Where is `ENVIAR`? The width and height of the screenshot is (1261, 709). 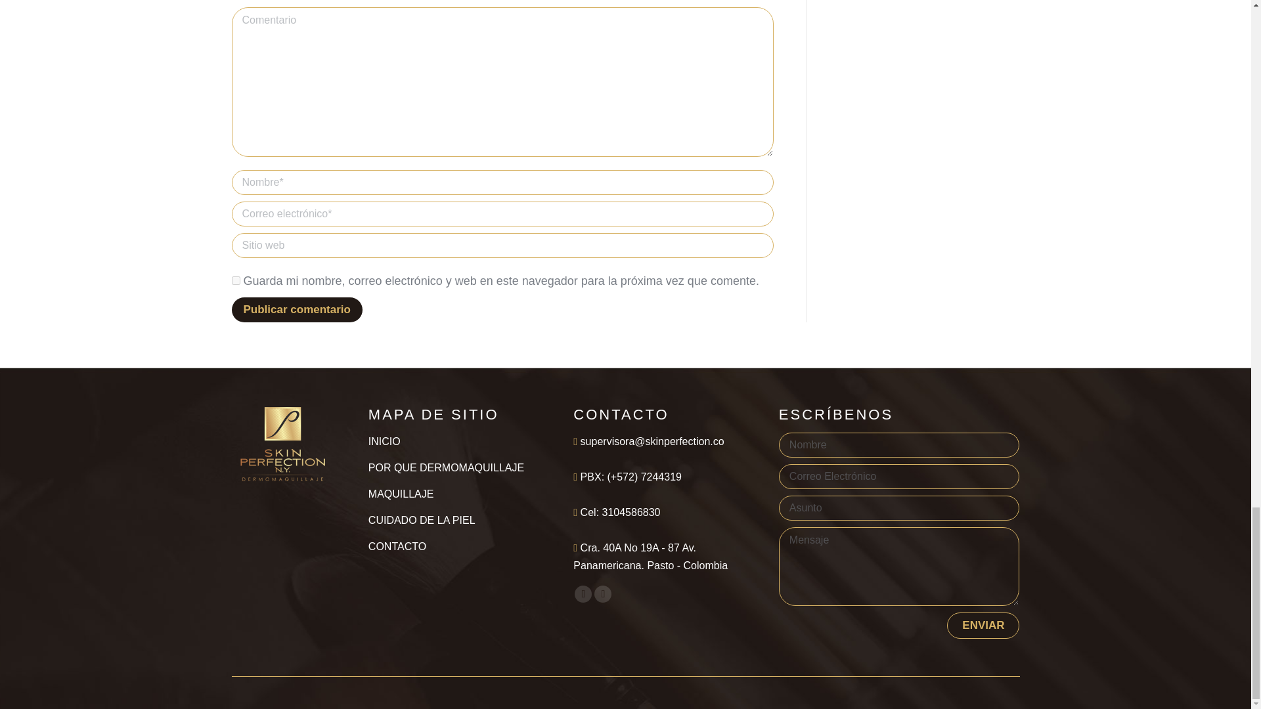
ENVIAR is located at coordinates (983, 626).